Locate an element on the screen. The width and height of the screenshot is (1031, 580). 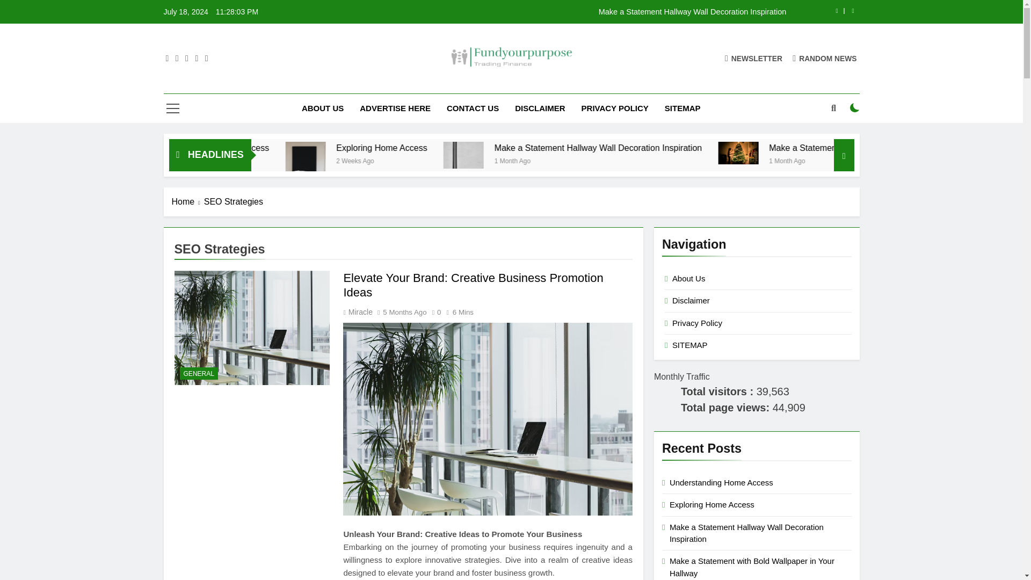
on is located at coordinates (855, 107).